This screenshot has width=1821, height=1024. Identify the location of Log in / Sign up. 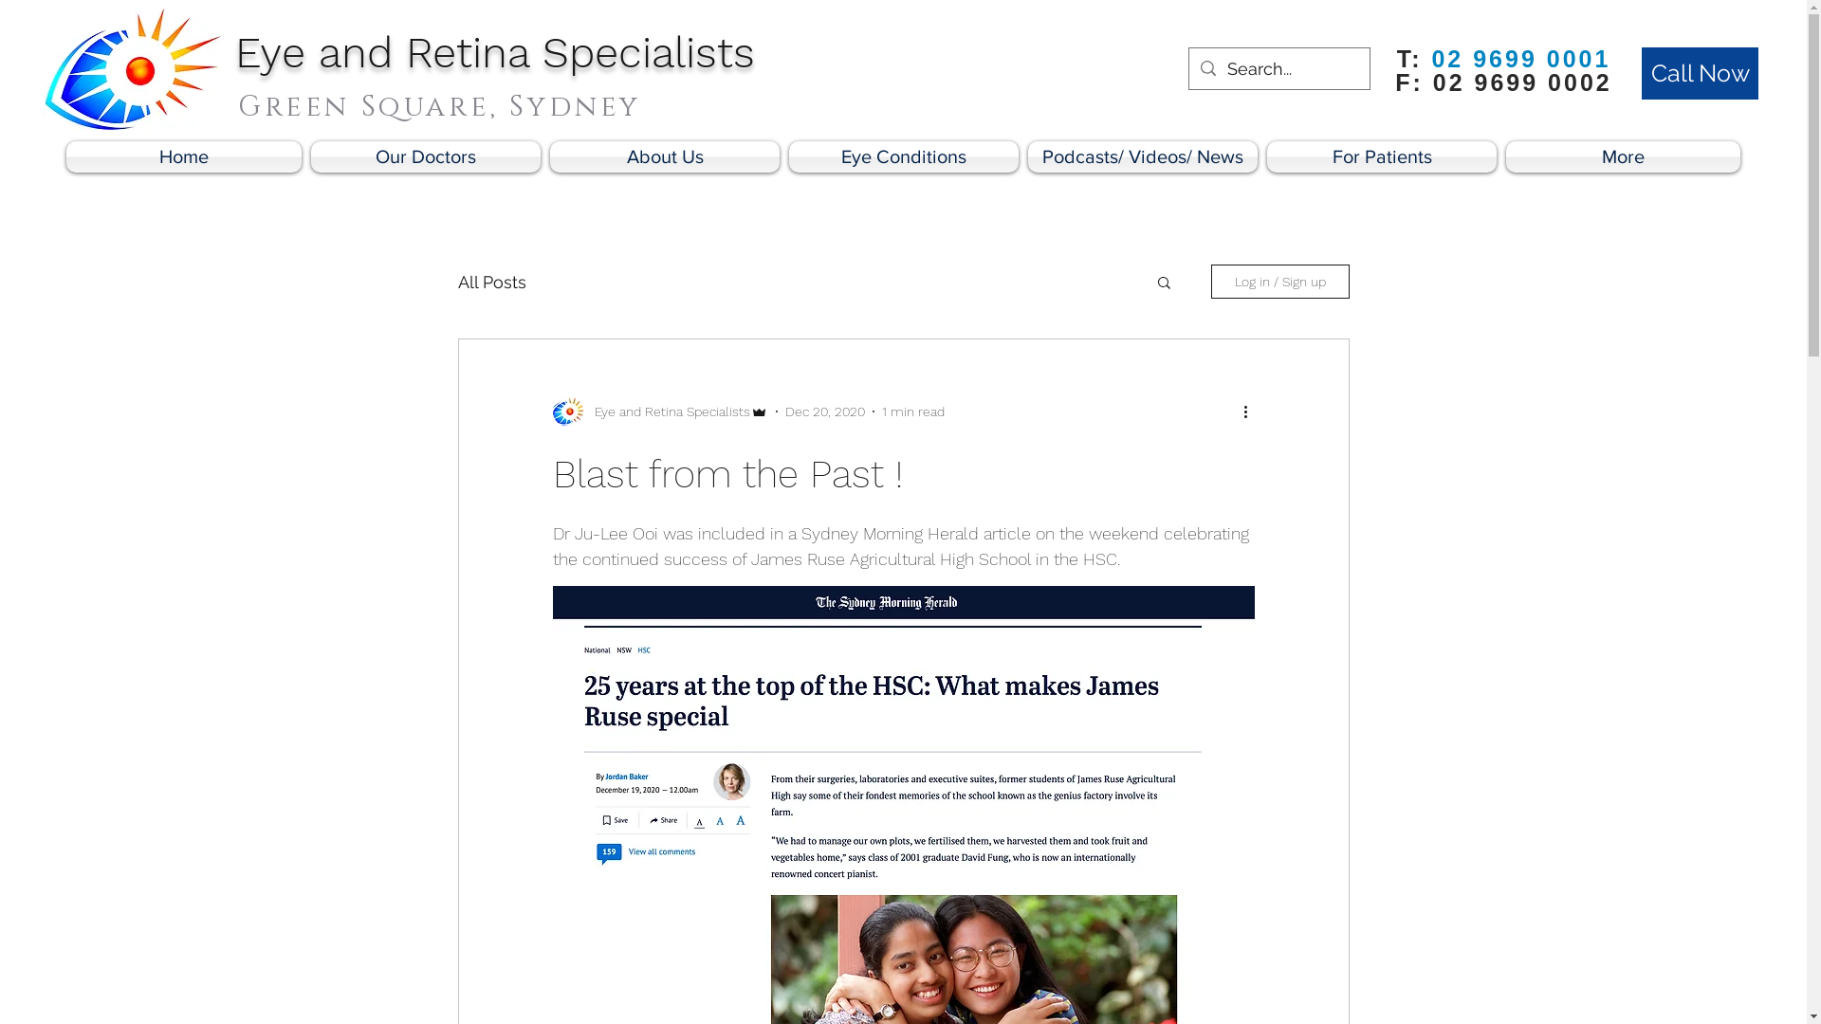
(1279, 282).